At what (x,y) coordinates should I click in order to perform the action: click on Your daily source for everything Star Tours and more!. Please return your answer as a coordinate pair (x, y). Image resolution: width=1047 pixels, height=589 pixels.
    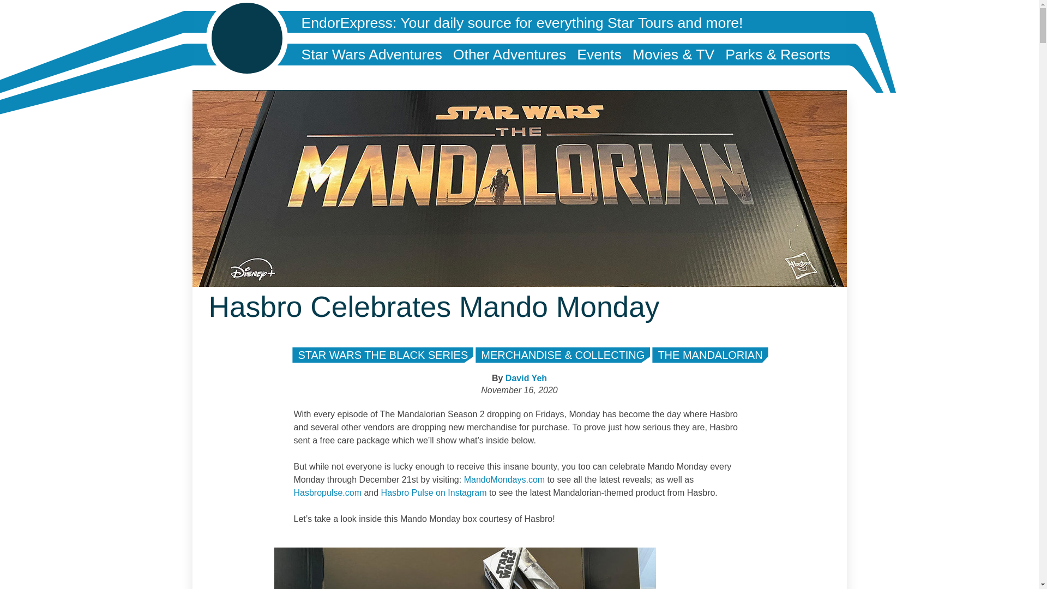
    Looking at the image, I should click on (571, 23).